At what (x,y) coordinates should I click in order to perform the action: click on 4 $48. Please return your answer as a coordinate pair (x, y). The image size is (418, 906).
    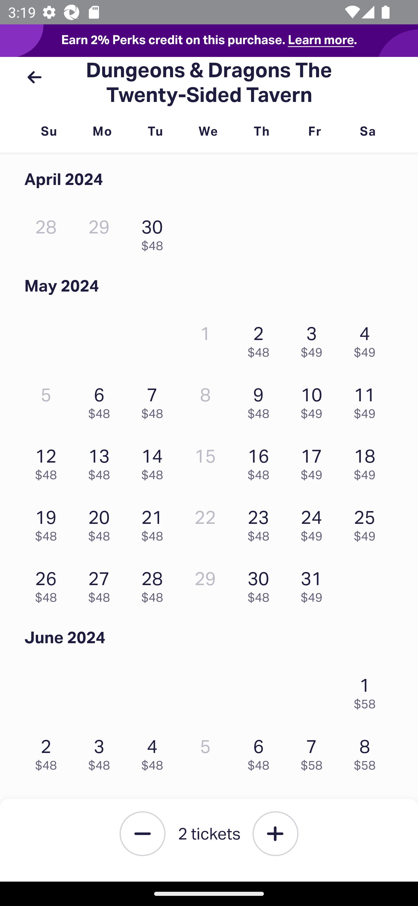
    Looking at the image, I should click on (155, 752).